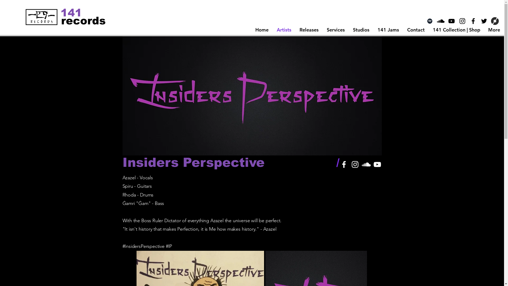 The width and height of the screenshot is (508, 286). I want to click on 141 Collection | Shop, so click(456, 30).